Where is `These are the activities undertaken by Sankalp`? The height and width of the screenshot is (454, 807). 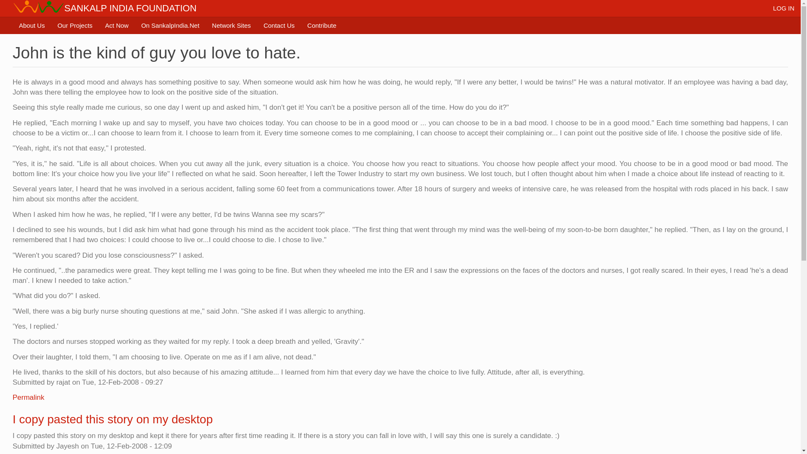 These are the activities undertaken by Sankalp is located at coordinates (75, 26).